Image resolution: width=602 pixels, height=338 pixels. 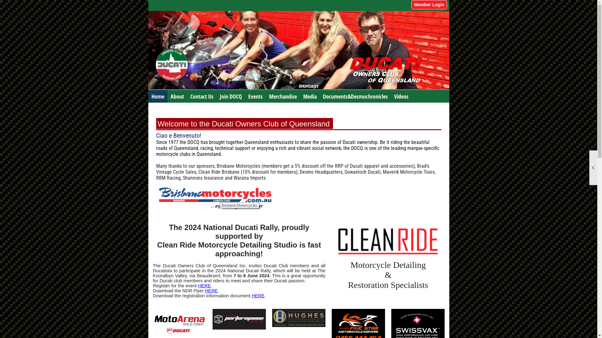 What do you see at coordinates (429, 5) in the screenshot?
I see `Member Login` at bounding box center [429, 5].